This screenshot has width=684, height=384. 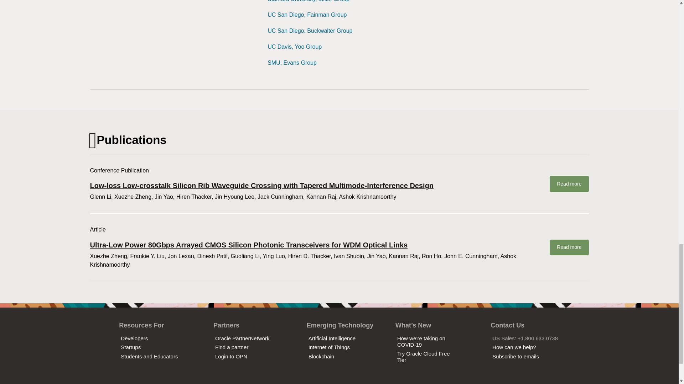 What do you see at coordinates (309, 1) in the screenshot?
I see `Stanford University, Miller Group` at bounding box center [309, 1].